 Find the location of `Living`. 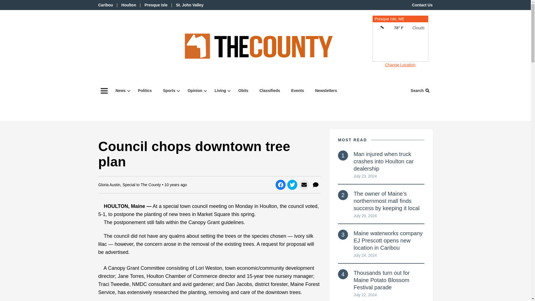

Living is located at coordinates (243, 91).